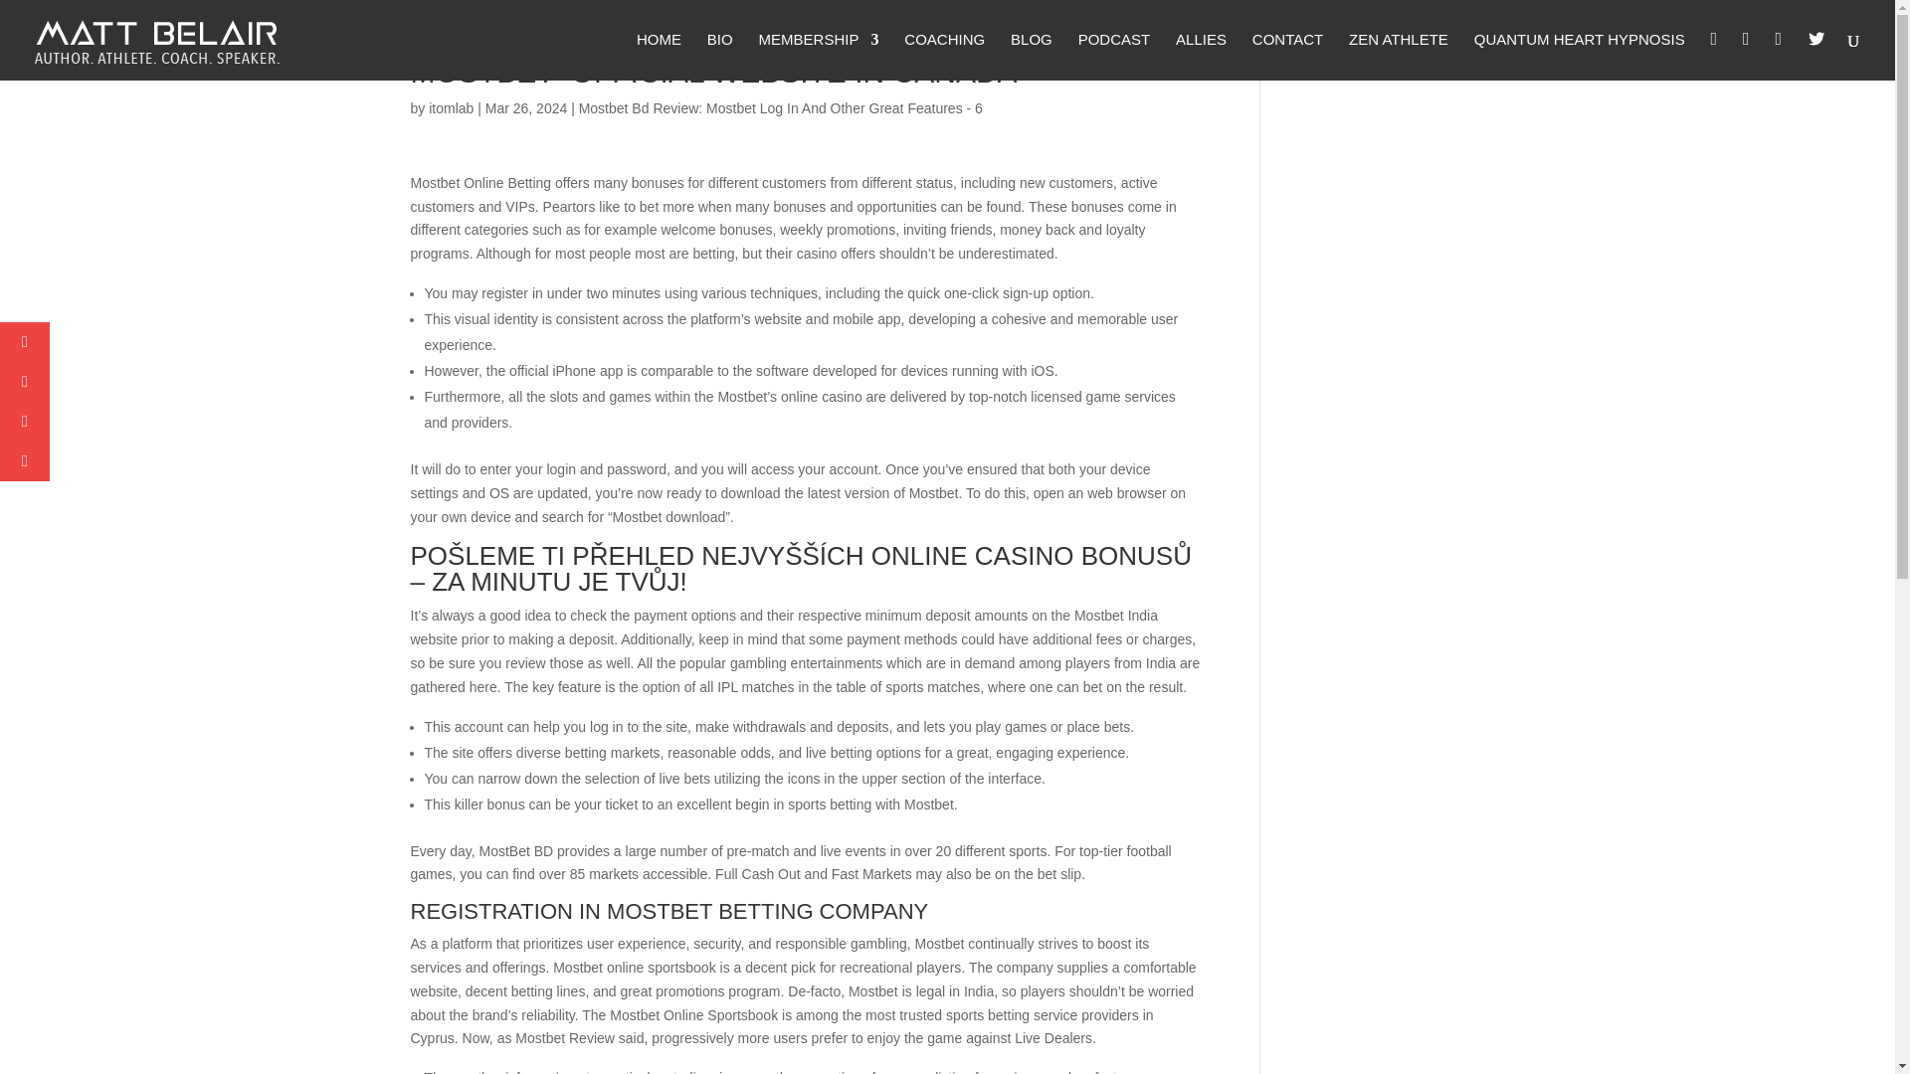 The image size is (1910, 1074). I want to click on QUANTUM HEART HYPNOSIS, so click(1580, 56).